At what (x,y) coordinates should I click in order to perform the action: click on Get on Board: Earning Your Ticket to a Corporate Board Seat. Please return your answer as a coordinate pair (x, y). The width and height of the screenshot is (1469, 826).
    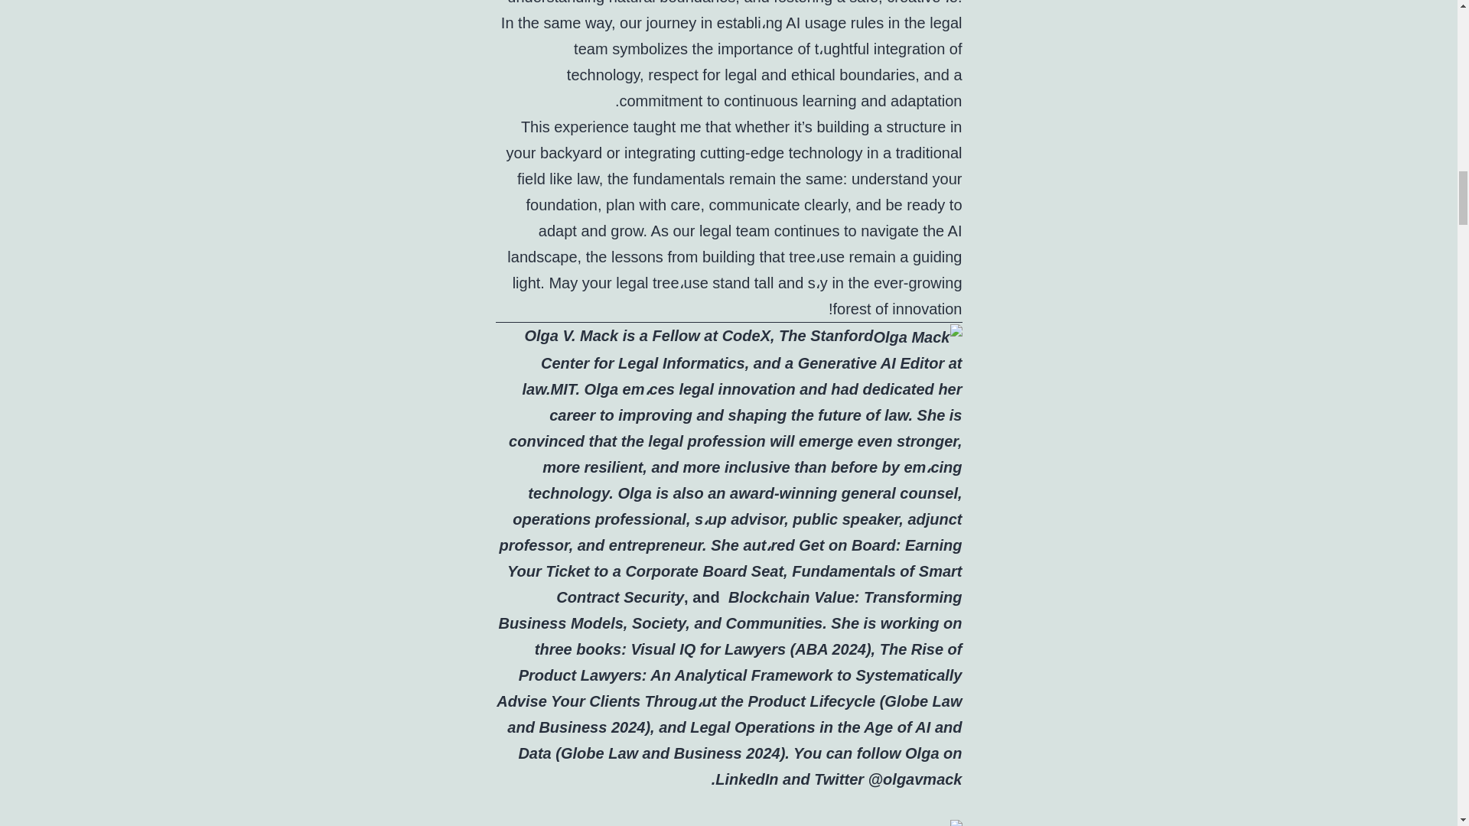
    Looking at the image, I should click on (734, 558).